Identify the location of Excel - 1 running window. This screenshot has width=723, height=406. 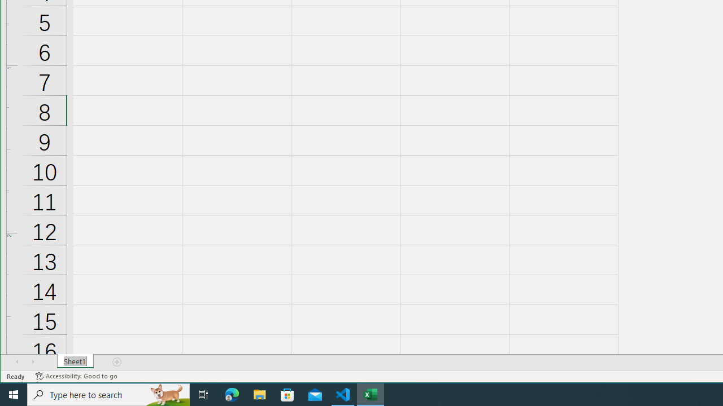
(371, 395).